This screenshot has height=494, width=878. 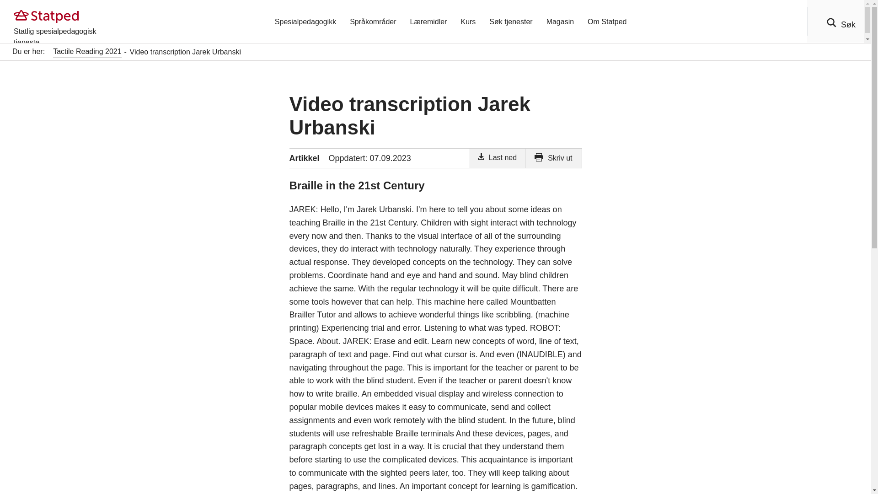 I want to click on Statlig spesialpedagogisk tjeneste, so click(x=69, y=21).